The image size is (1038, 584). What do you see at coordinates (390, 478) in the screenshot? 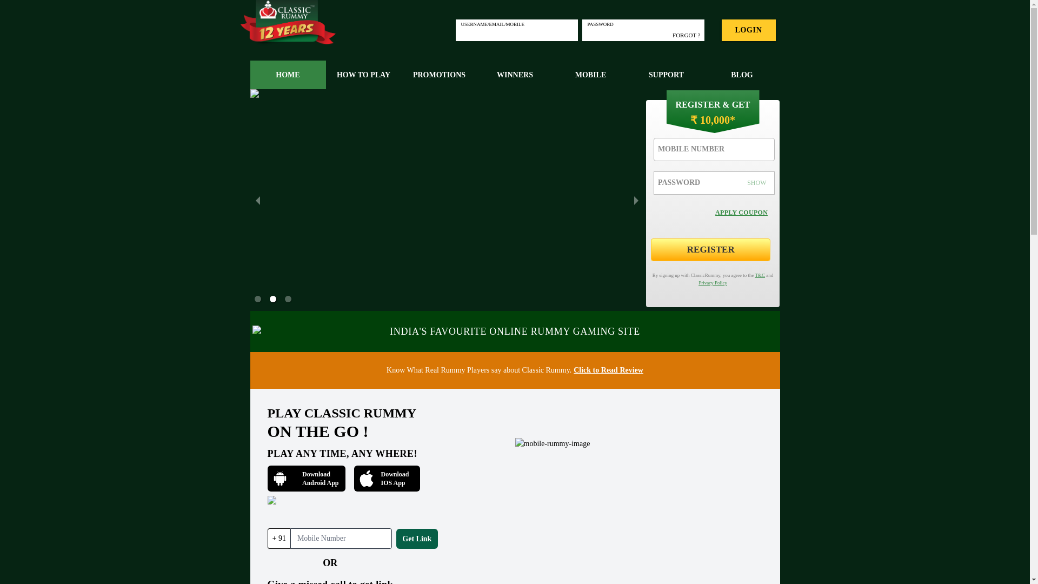
I see `FORGOT ?` at bounding box center [390, 478].